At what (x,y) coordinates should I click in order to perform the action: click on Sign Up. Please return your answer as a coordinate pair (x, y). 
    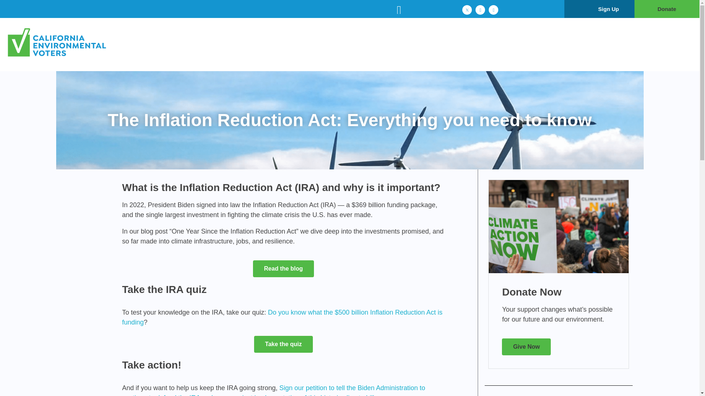
    Looking at the image, I should click on (609, 9).